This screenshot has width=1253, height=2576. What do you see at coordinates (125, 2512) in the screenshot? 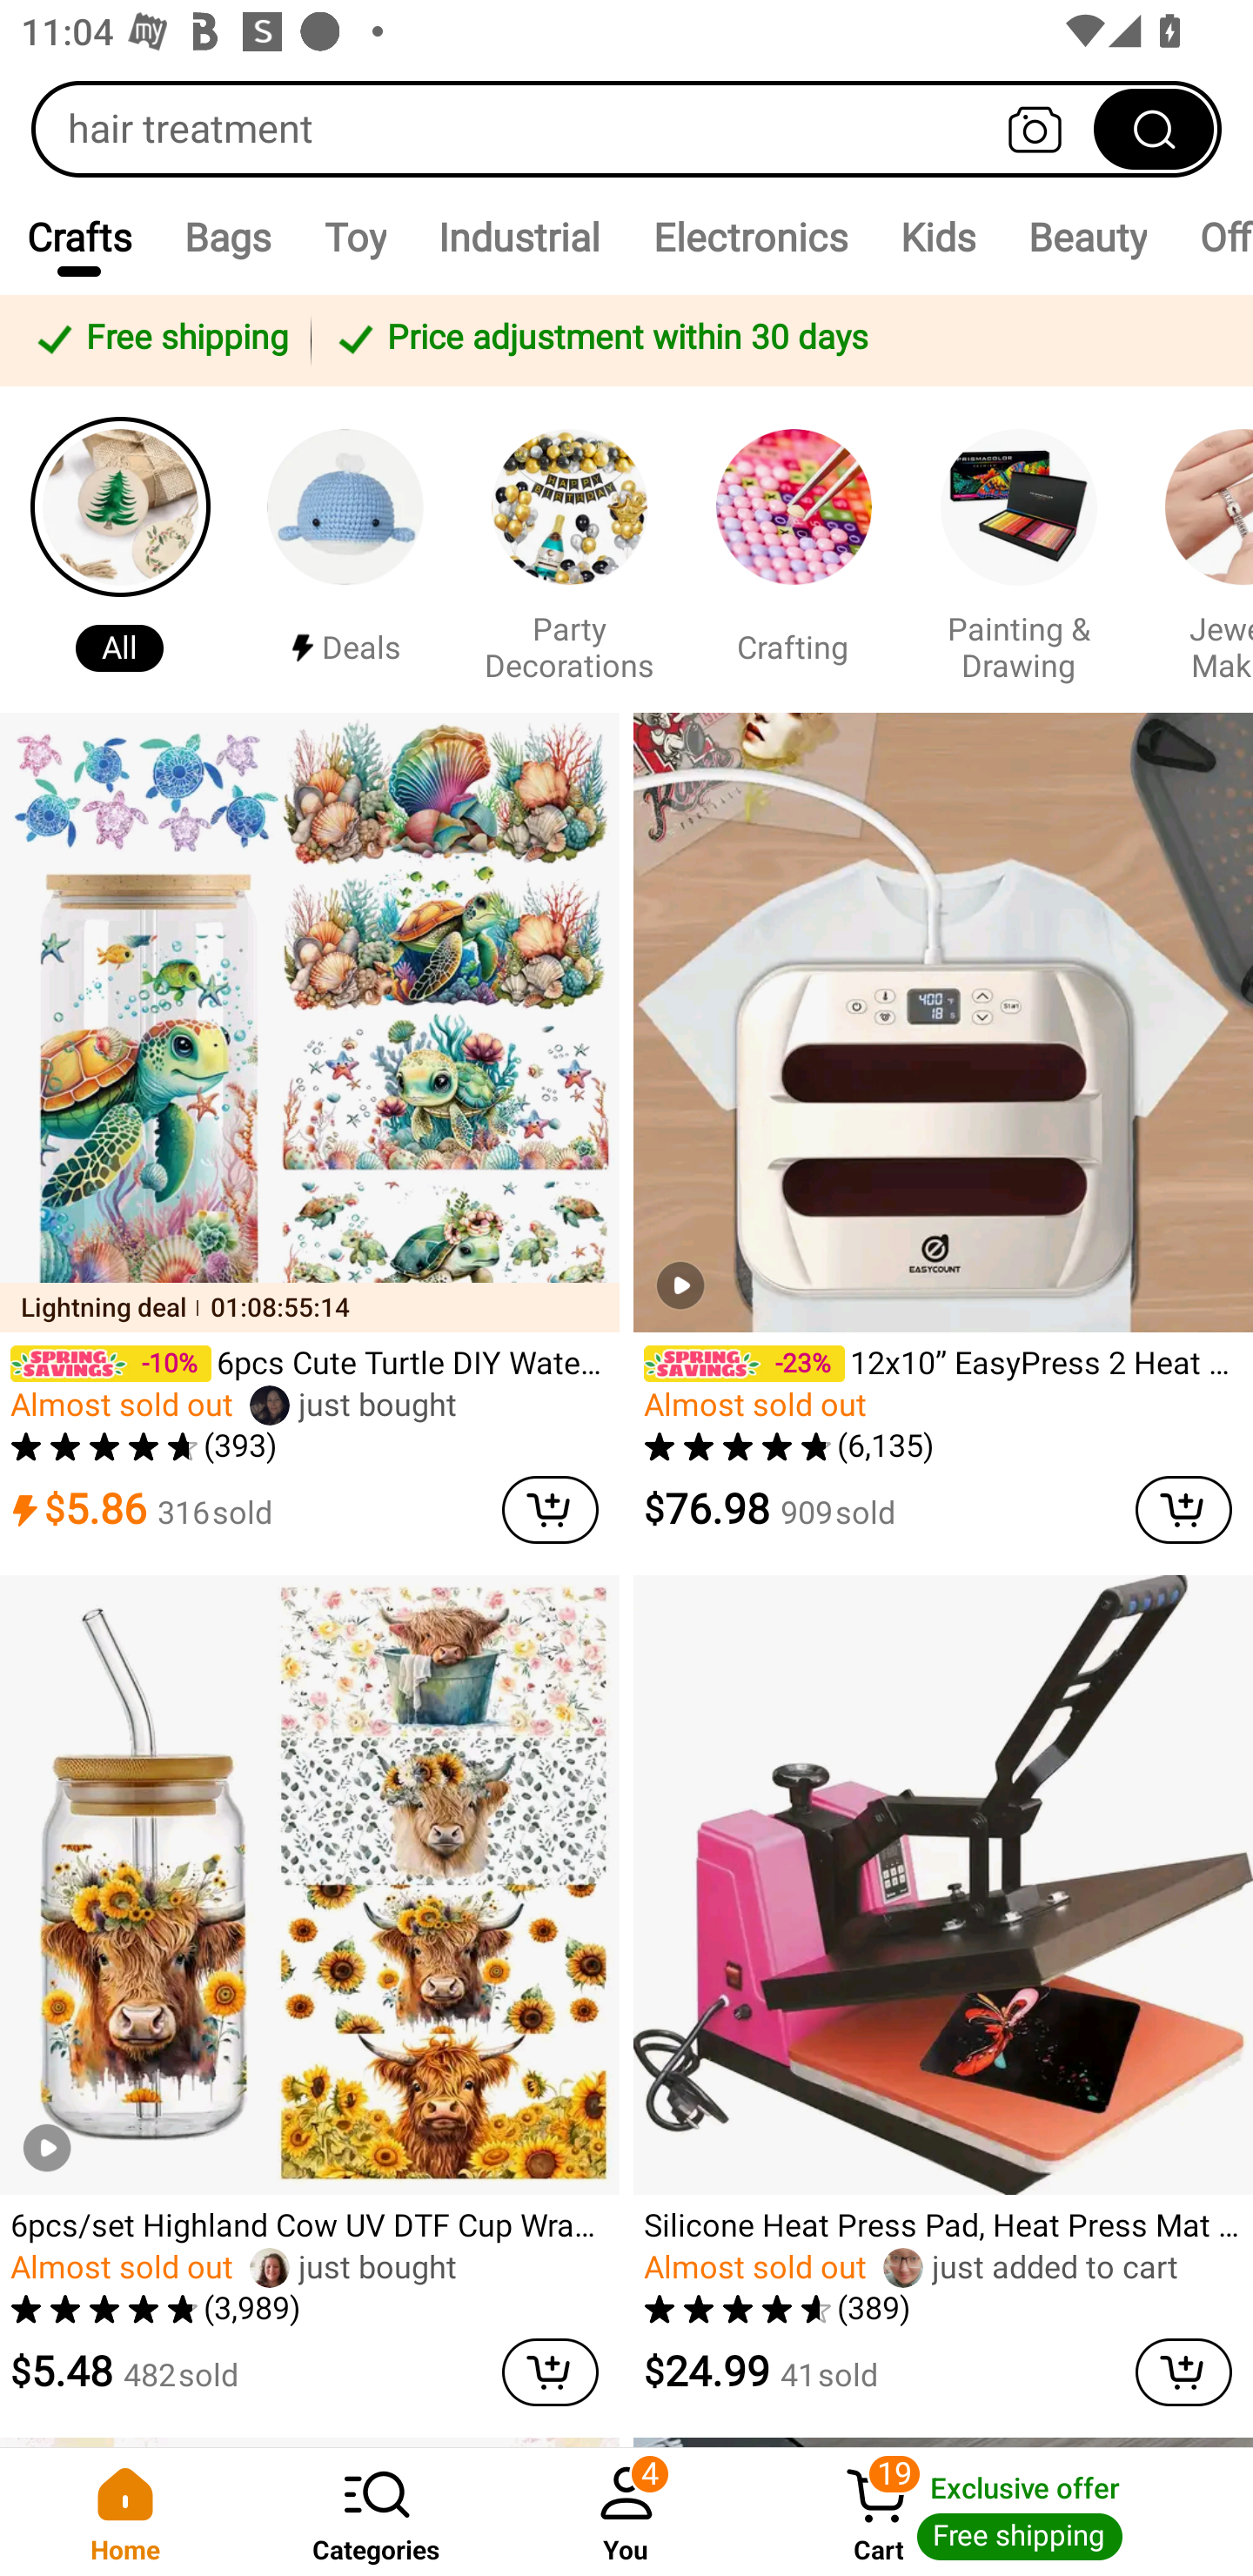
I see `Home` at bounding box center [125, 2512].